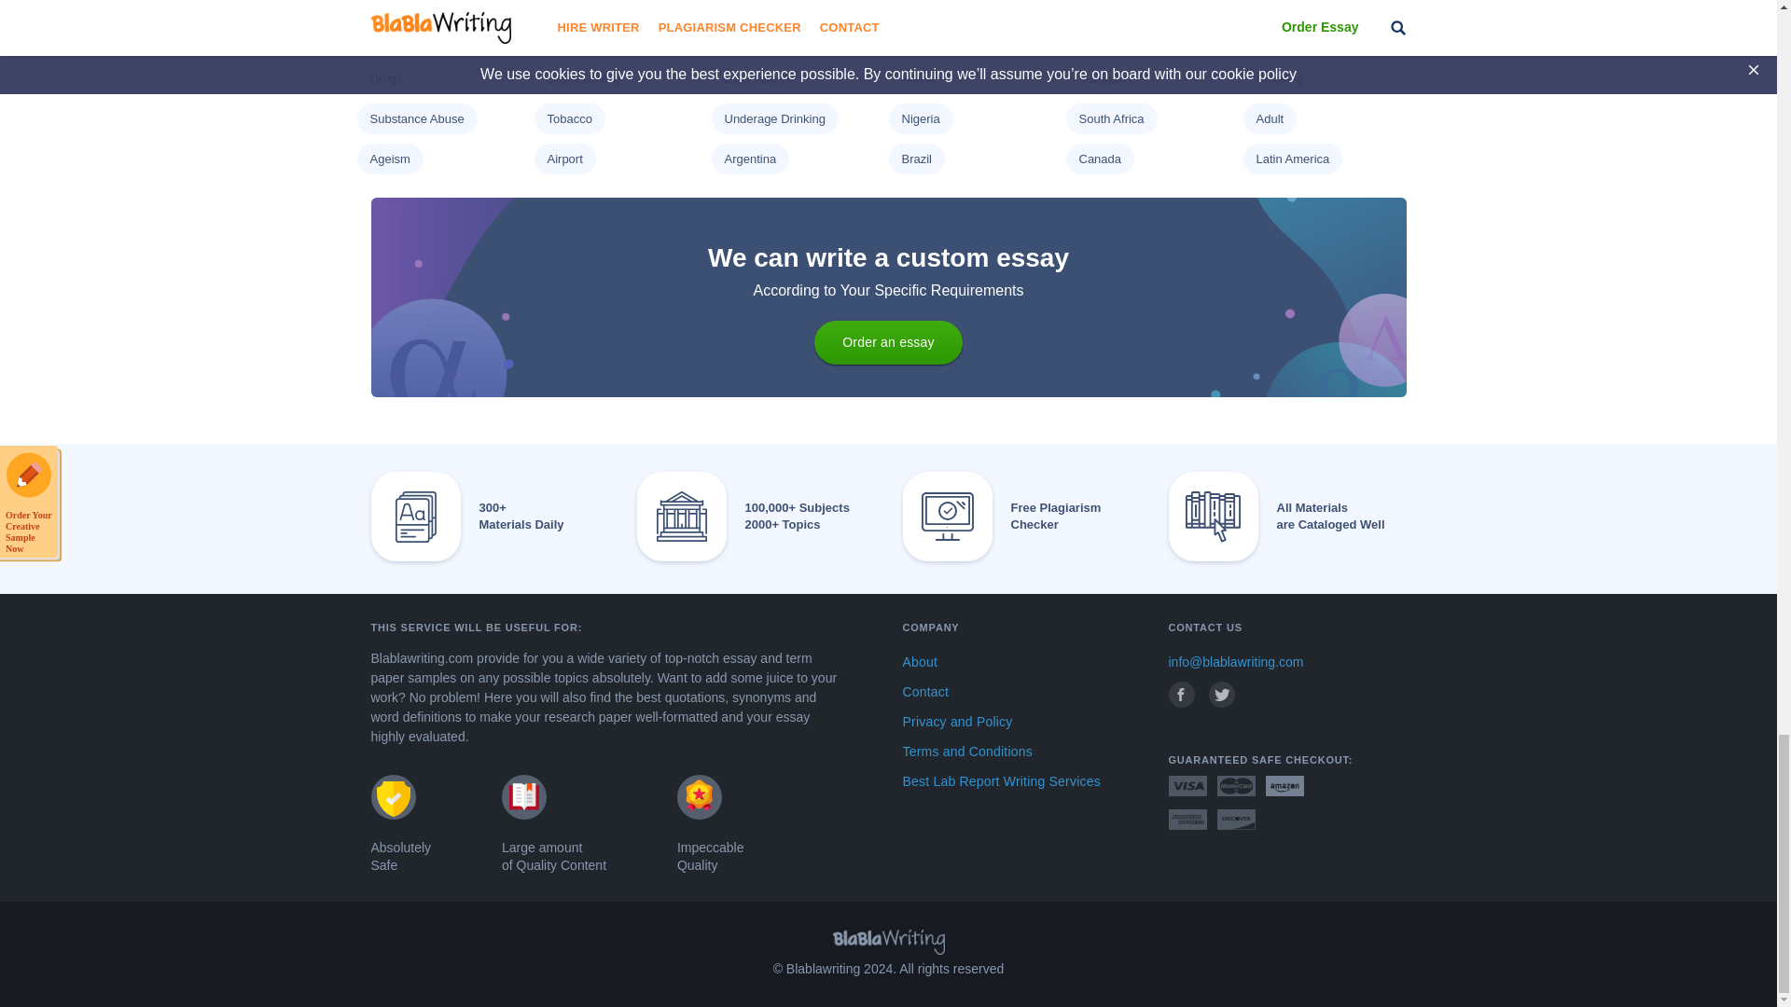  What do you see at coordinates (560, 3) in the screenshot?
I see `Audit` at bounding box center [560, 3].